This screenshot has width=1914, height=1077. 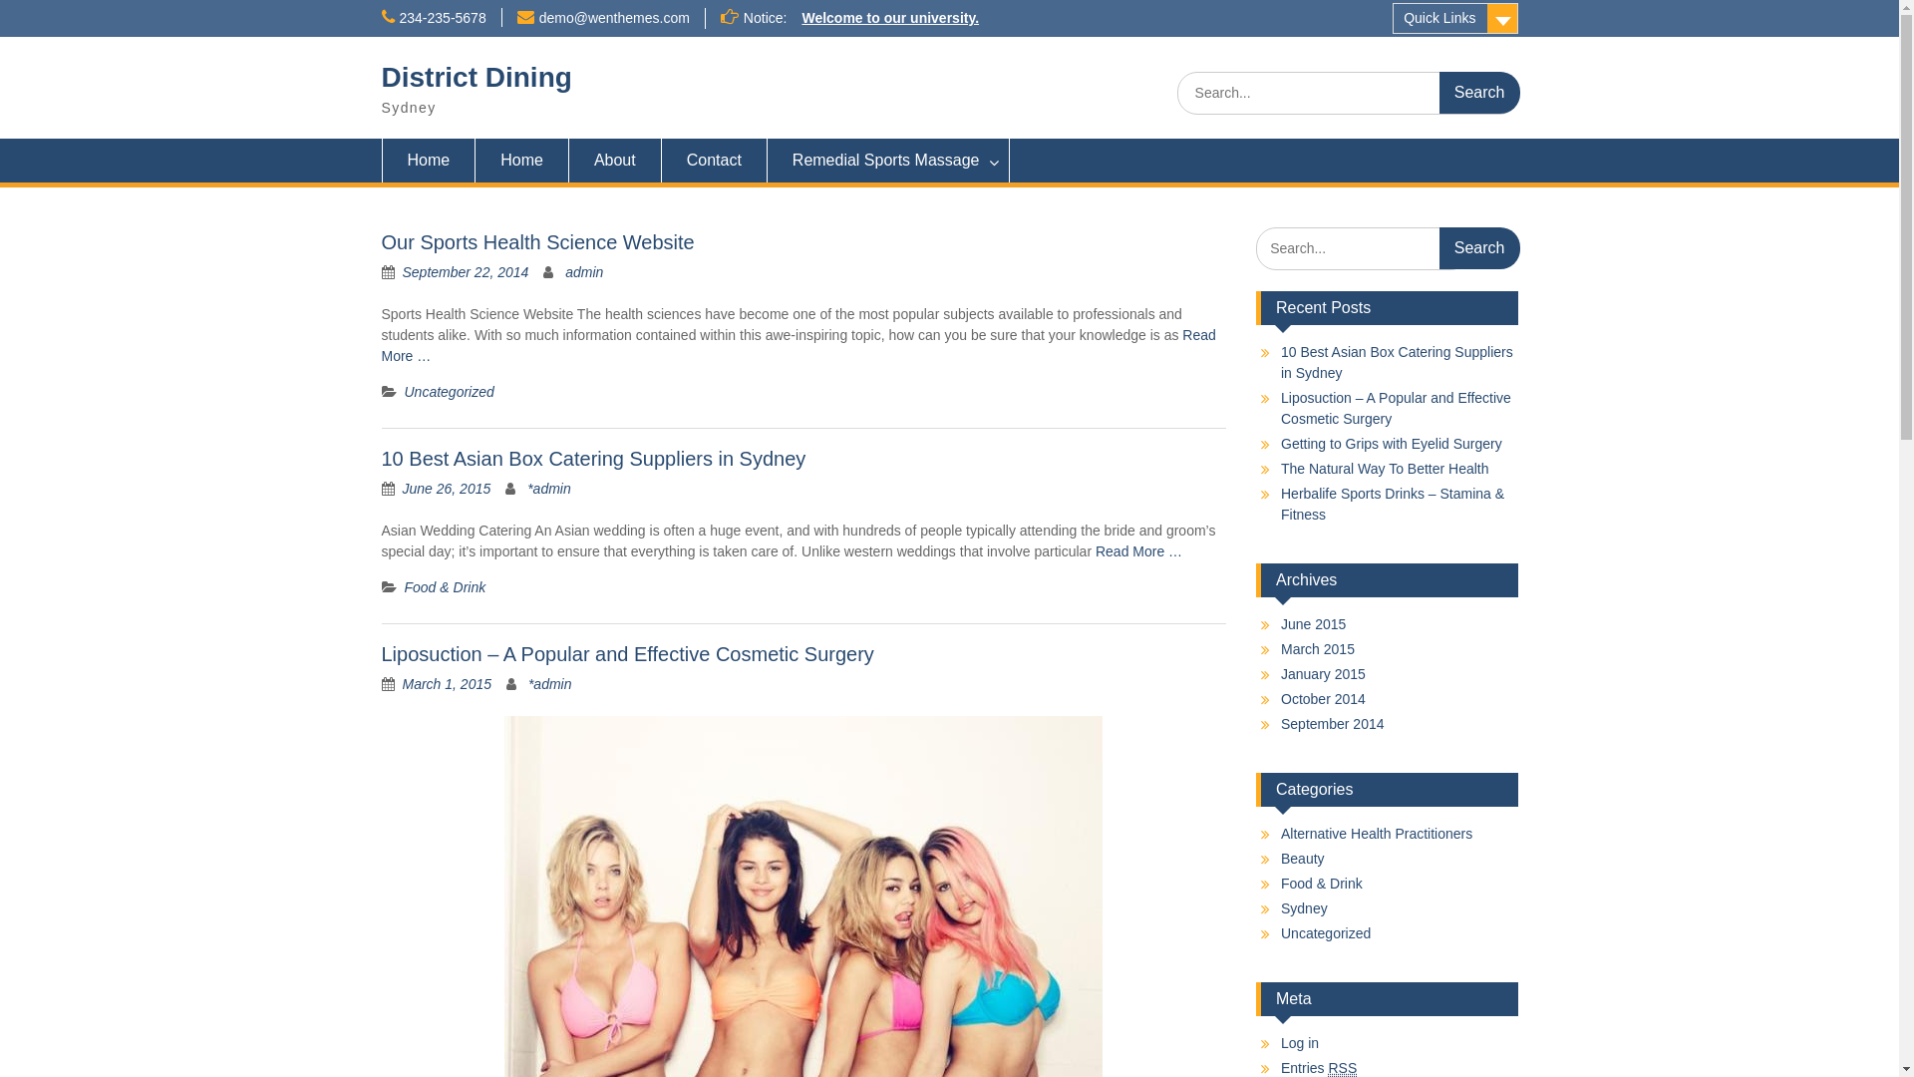 What do you see at coordinates (1398, 363) in the screenshot?
I see `10 Best Asian Box Catering Suppliers in Sydney` at bounding box center [1398, 363].